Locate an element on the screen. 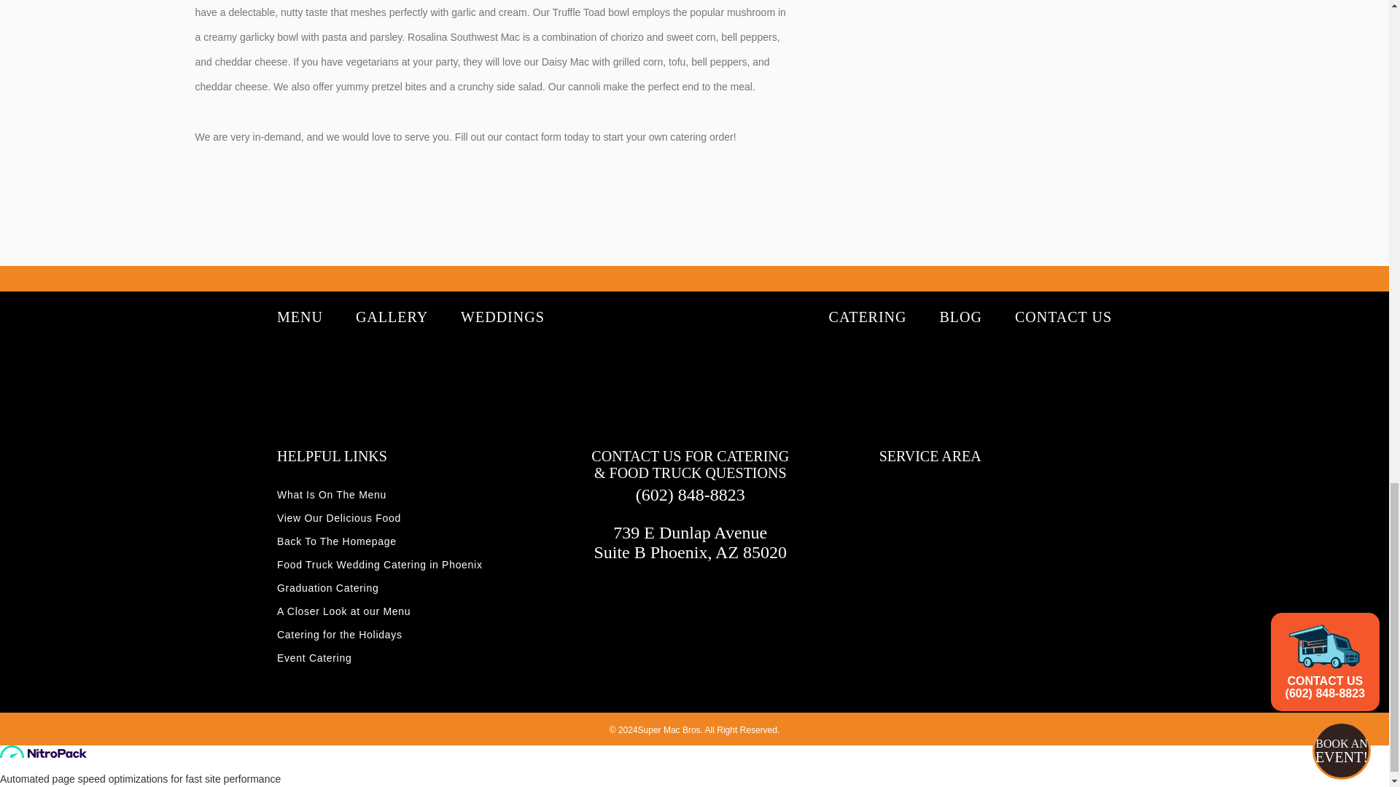 The height and width of the screenshot is (787, 1400). Super Mac Bros is located at coordinates (688, 358).